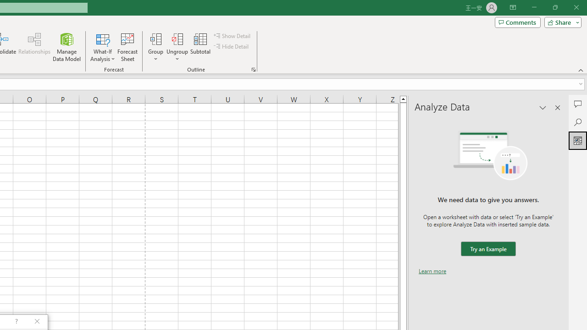  I want to click on Group..., so click(155, 47).